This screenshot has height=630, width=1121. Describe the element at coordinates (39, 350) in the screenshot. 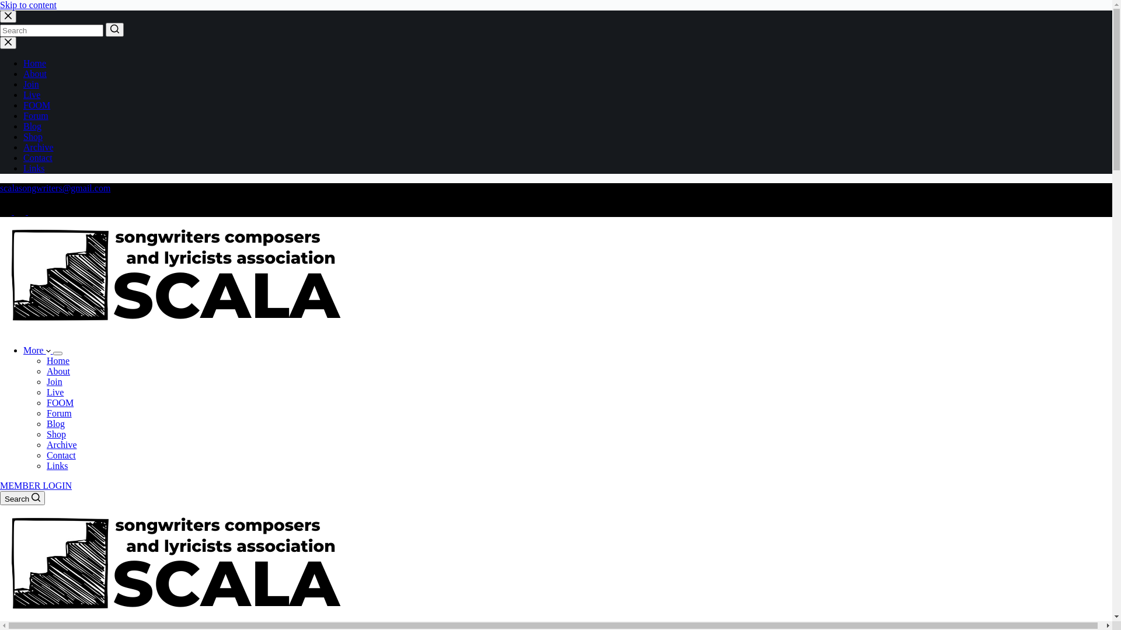

I see `More` at that location.